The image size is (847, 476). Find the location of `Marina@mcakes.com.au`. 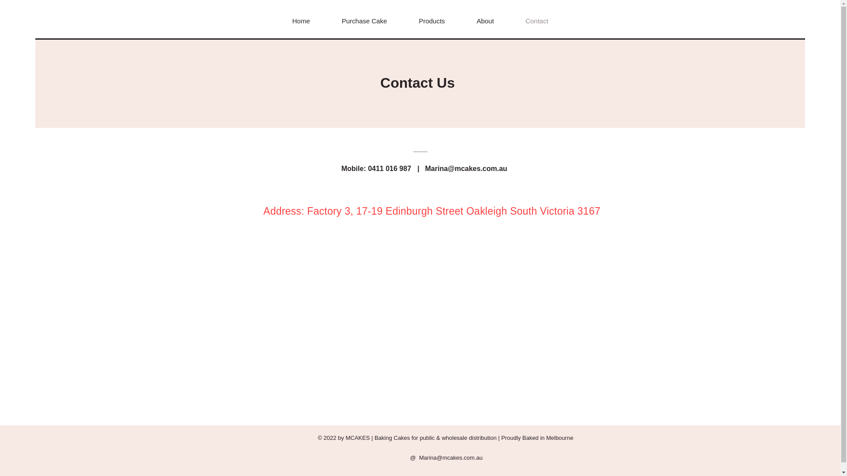

Marina@mcakes.com.au is located at coordinates (451, 457).